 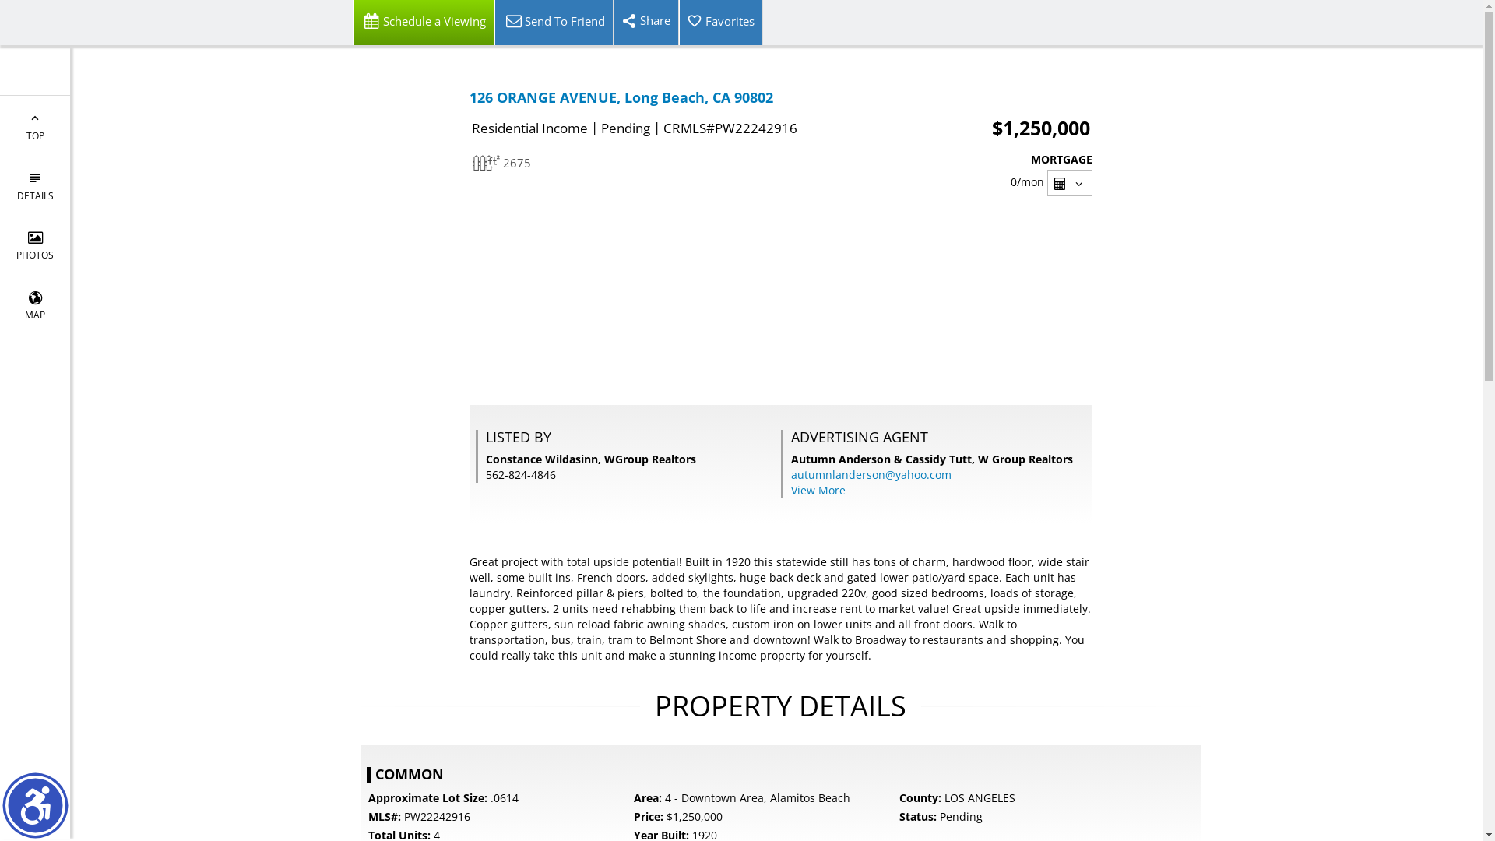 I want to click on Send To Friend, so click(x=553, y=23).